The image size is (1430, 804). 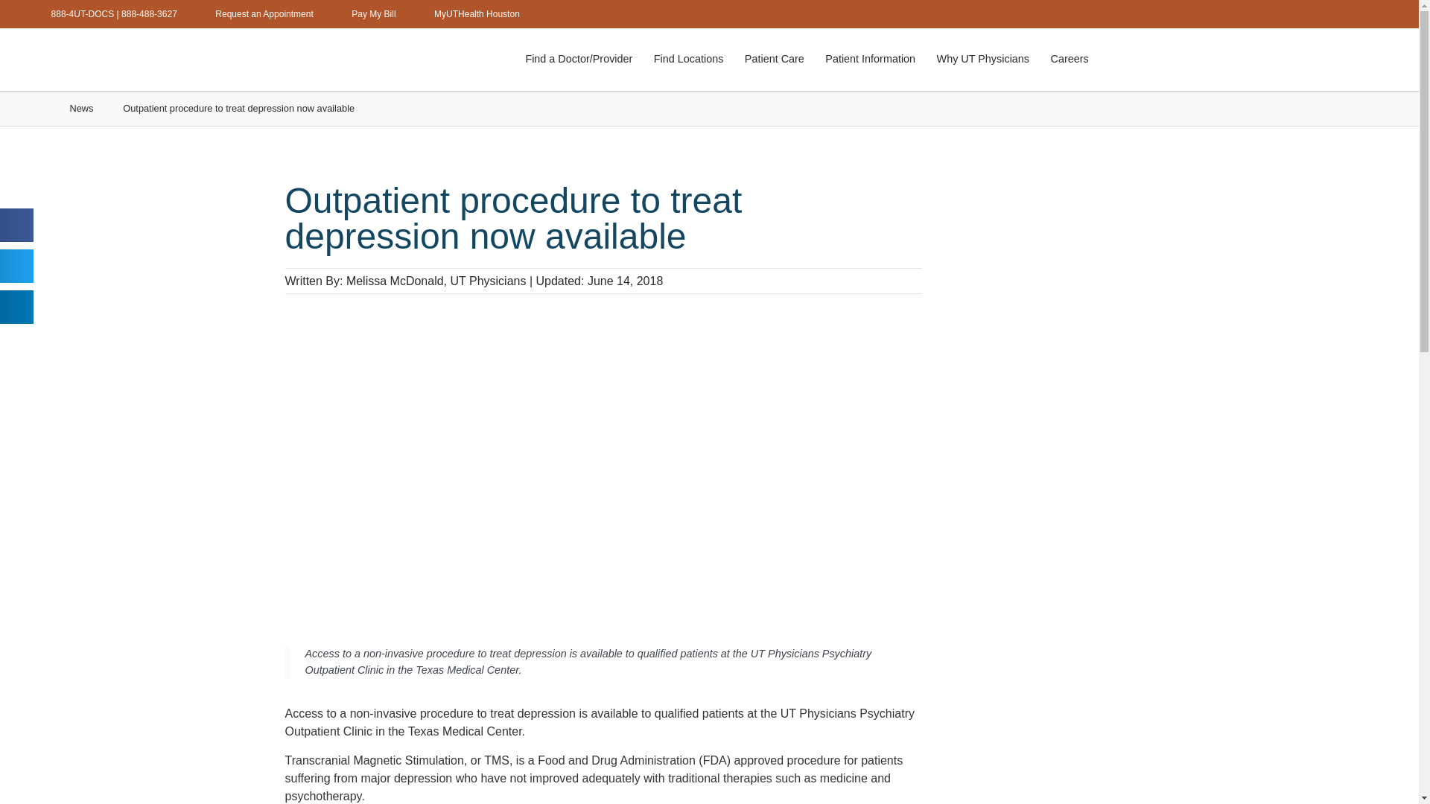 I want to click on MyUTHealth Houston, so click(x=465, y=13).